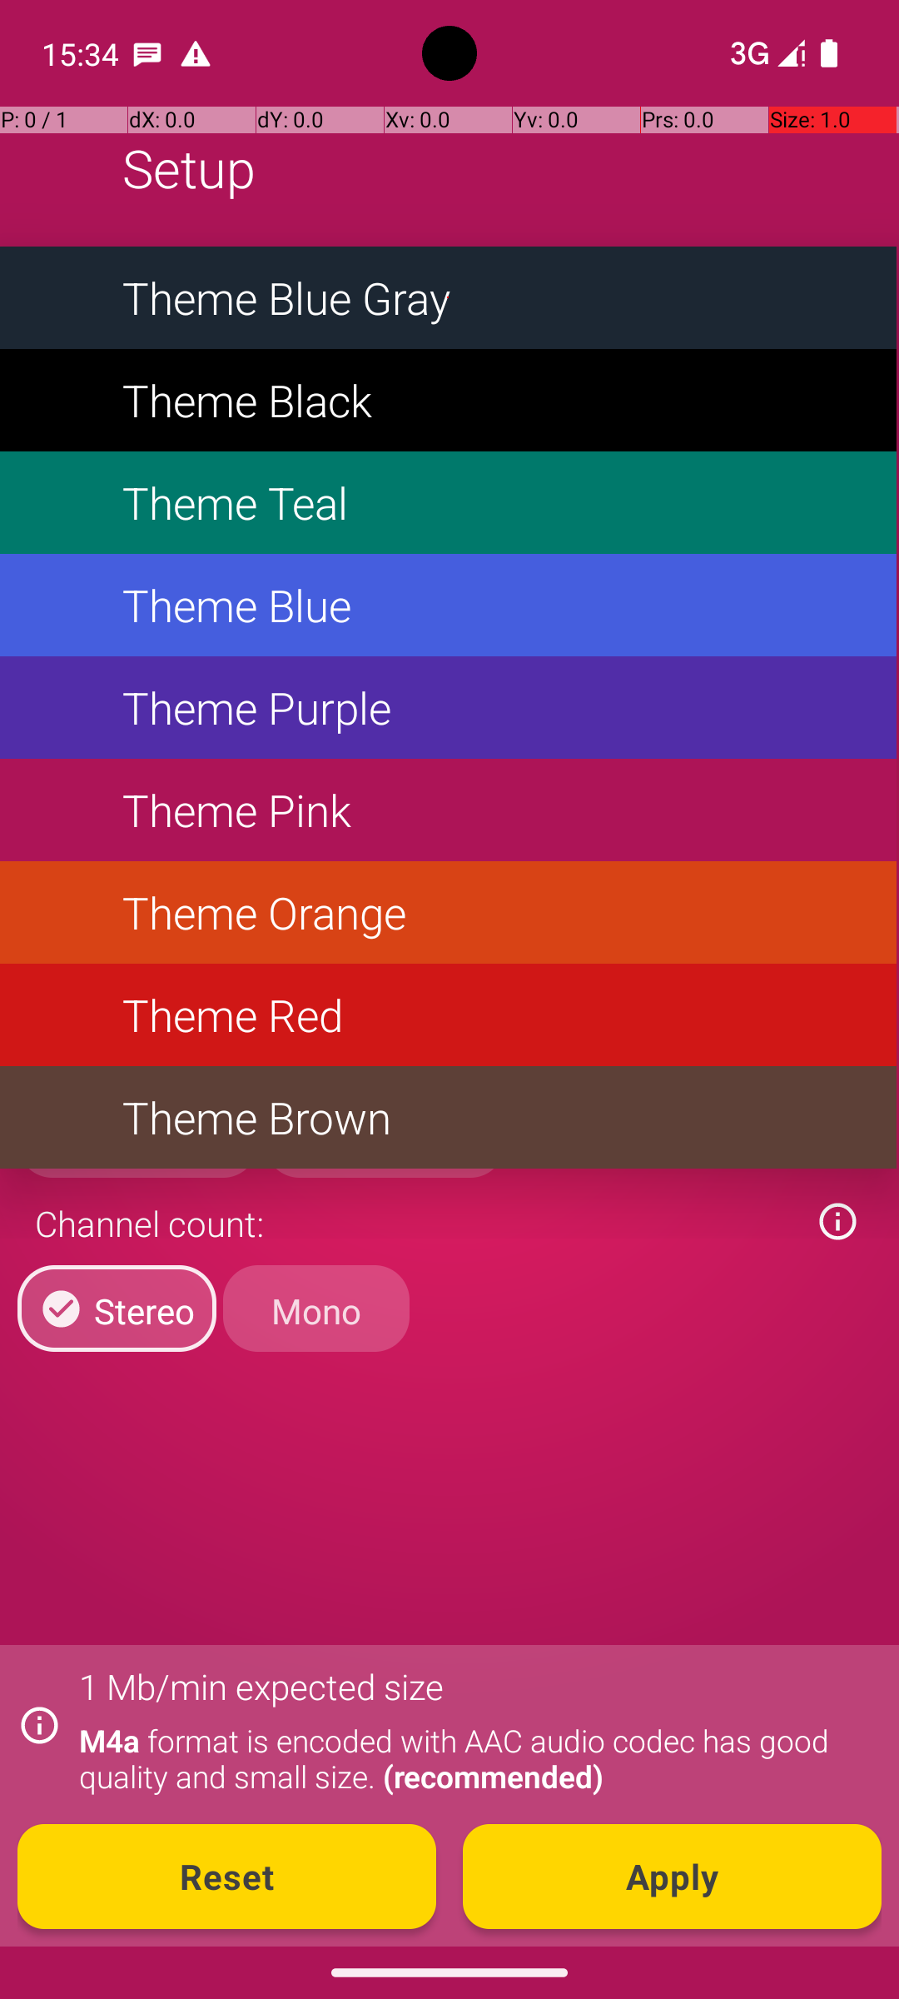 The height and width of the screenshot is (1999, 899). Describe the element at coordinates (147, 53) in the screenshot. I see `SMS Messenger notification: ` at that location.